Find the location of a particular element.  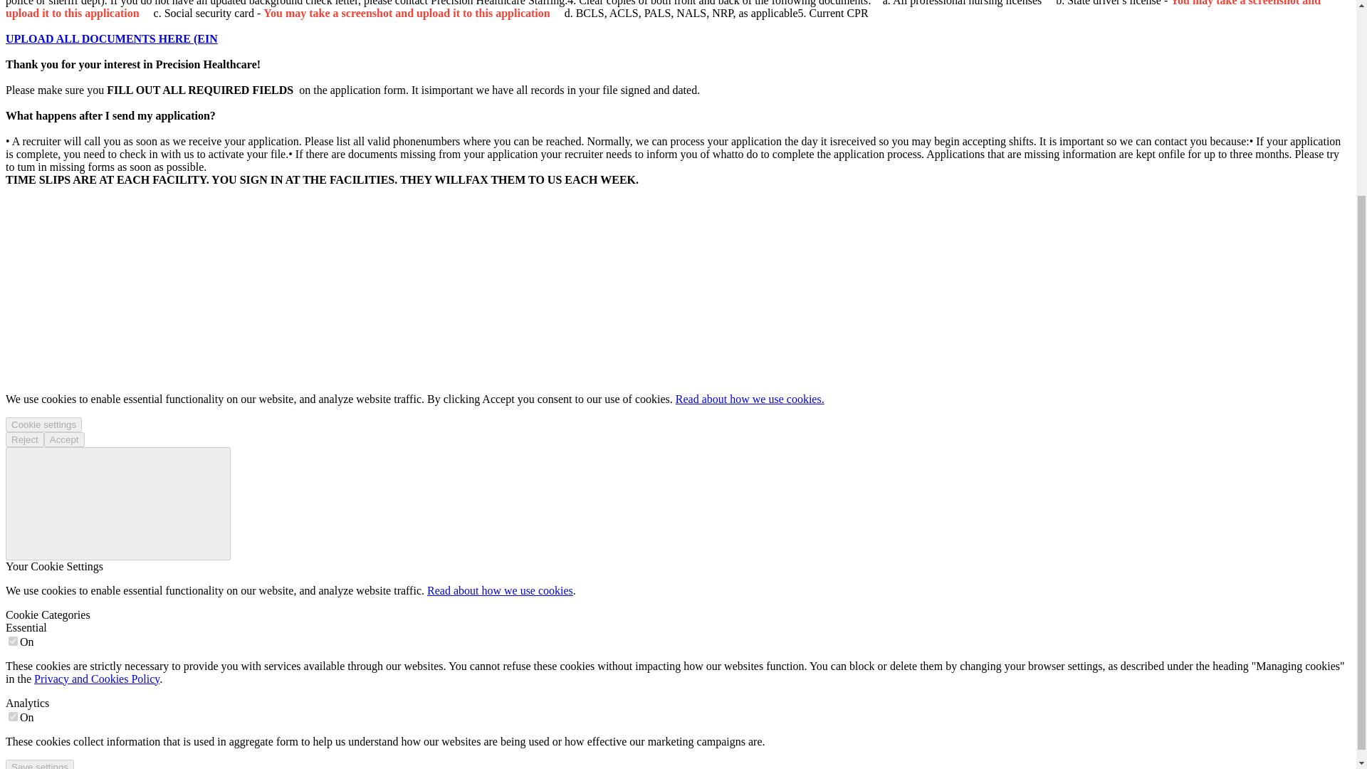

Reject is located at coordinates (24, 439).